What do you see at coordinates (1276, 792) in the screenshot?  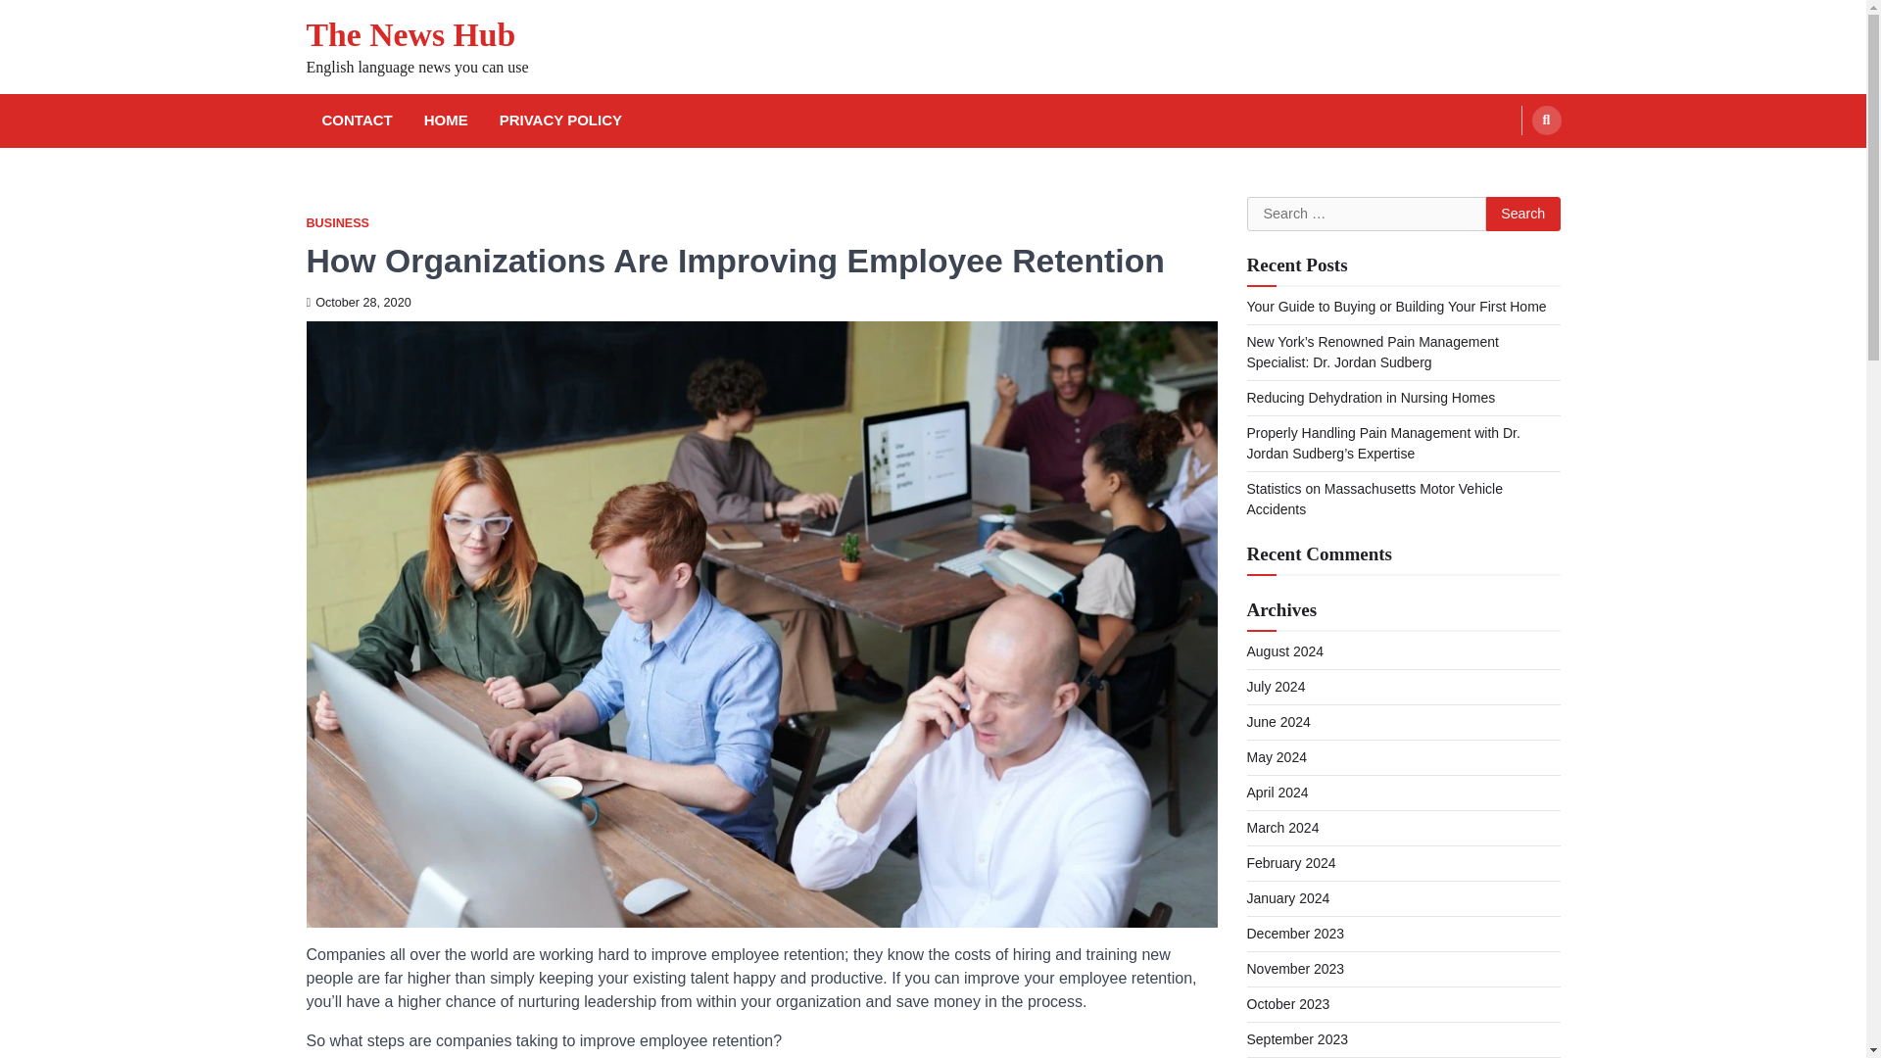 I see `April 2024` at bounding box center [1276, 792].